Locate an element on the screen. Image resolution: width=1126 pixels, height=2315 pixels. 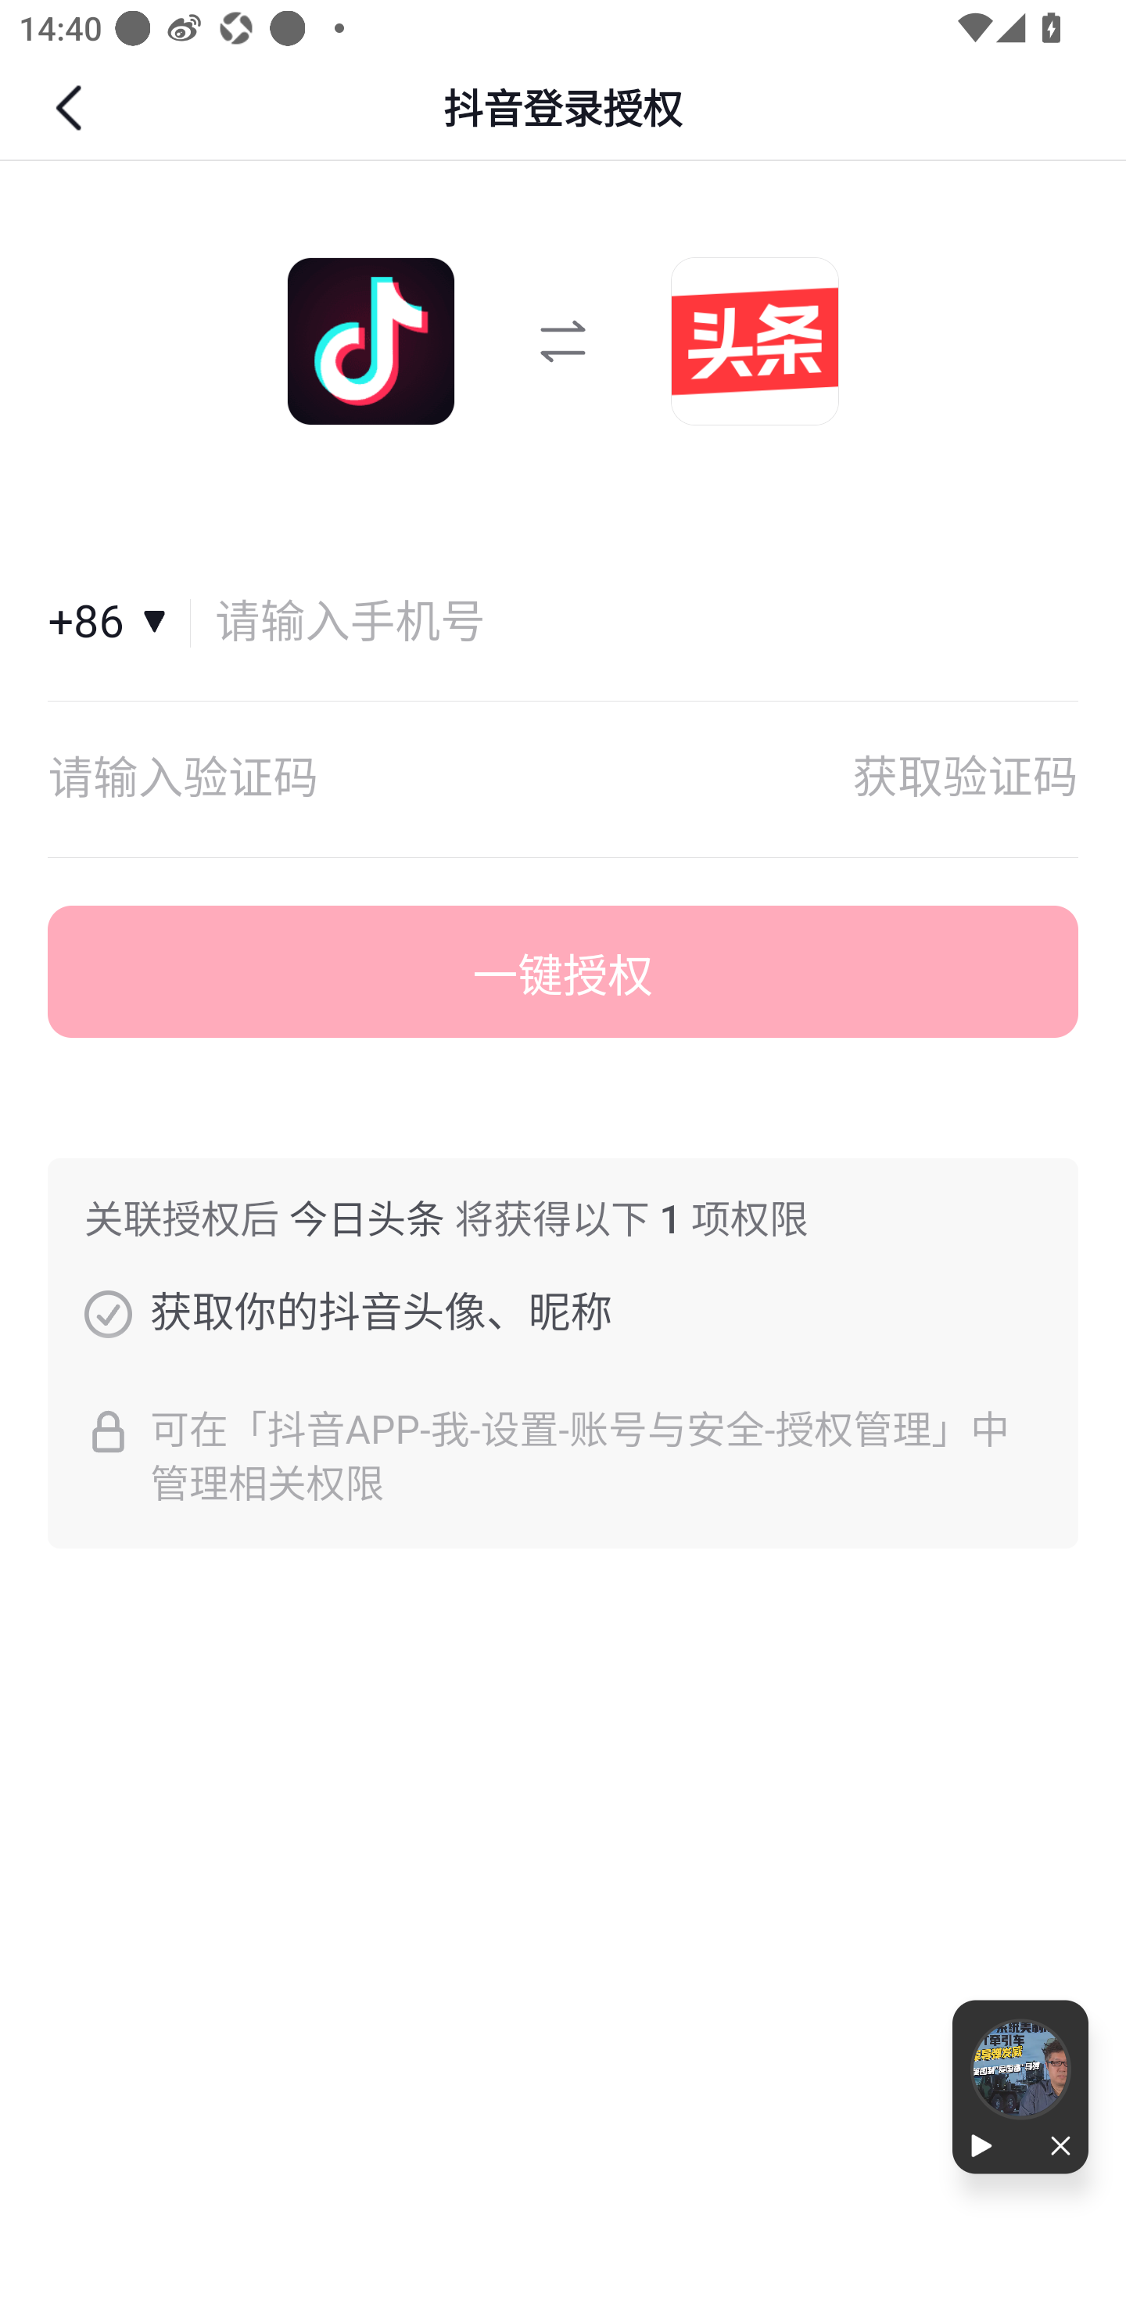
获取验证码 is located at coordinates (965, 779).